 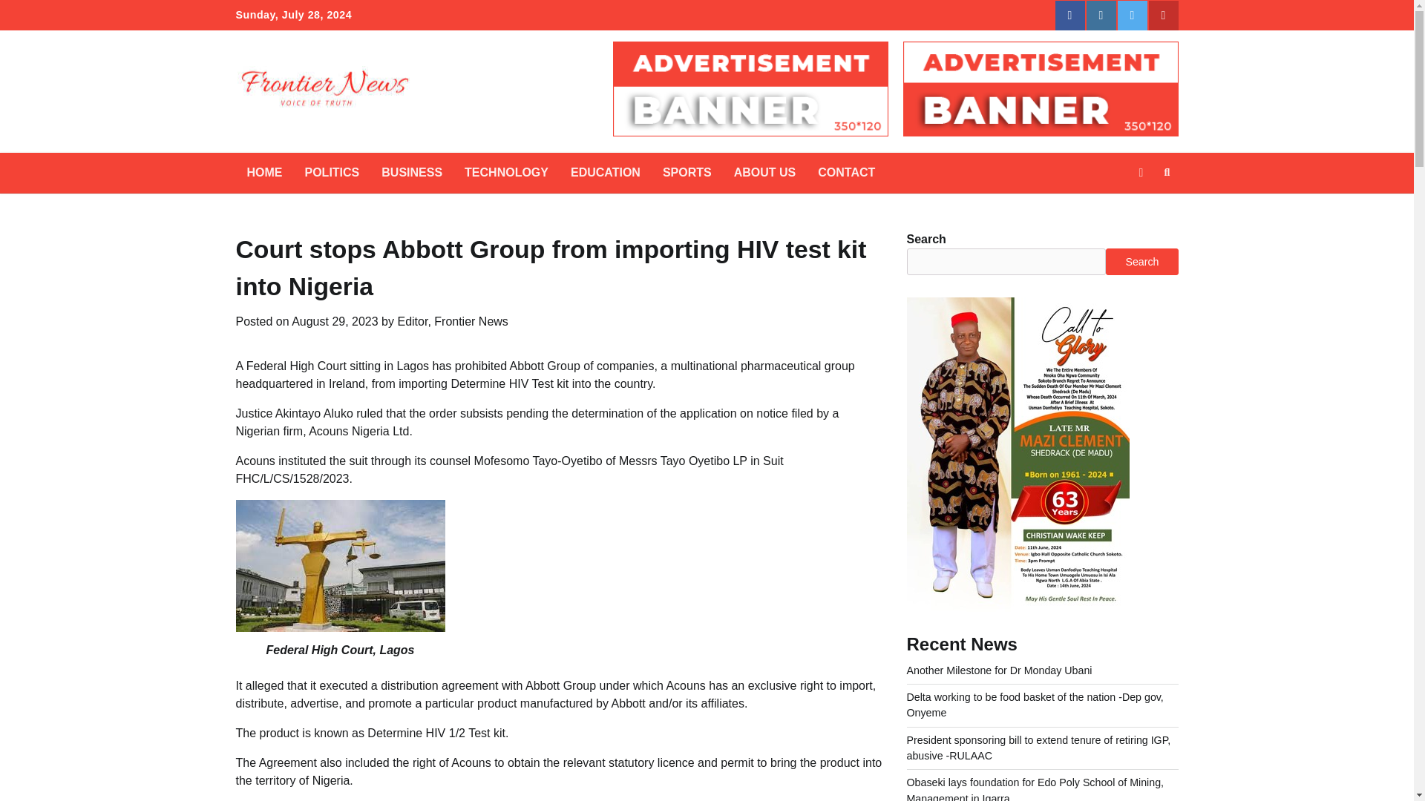 I want to click on EDUCATION, so click(x=606, y=173).